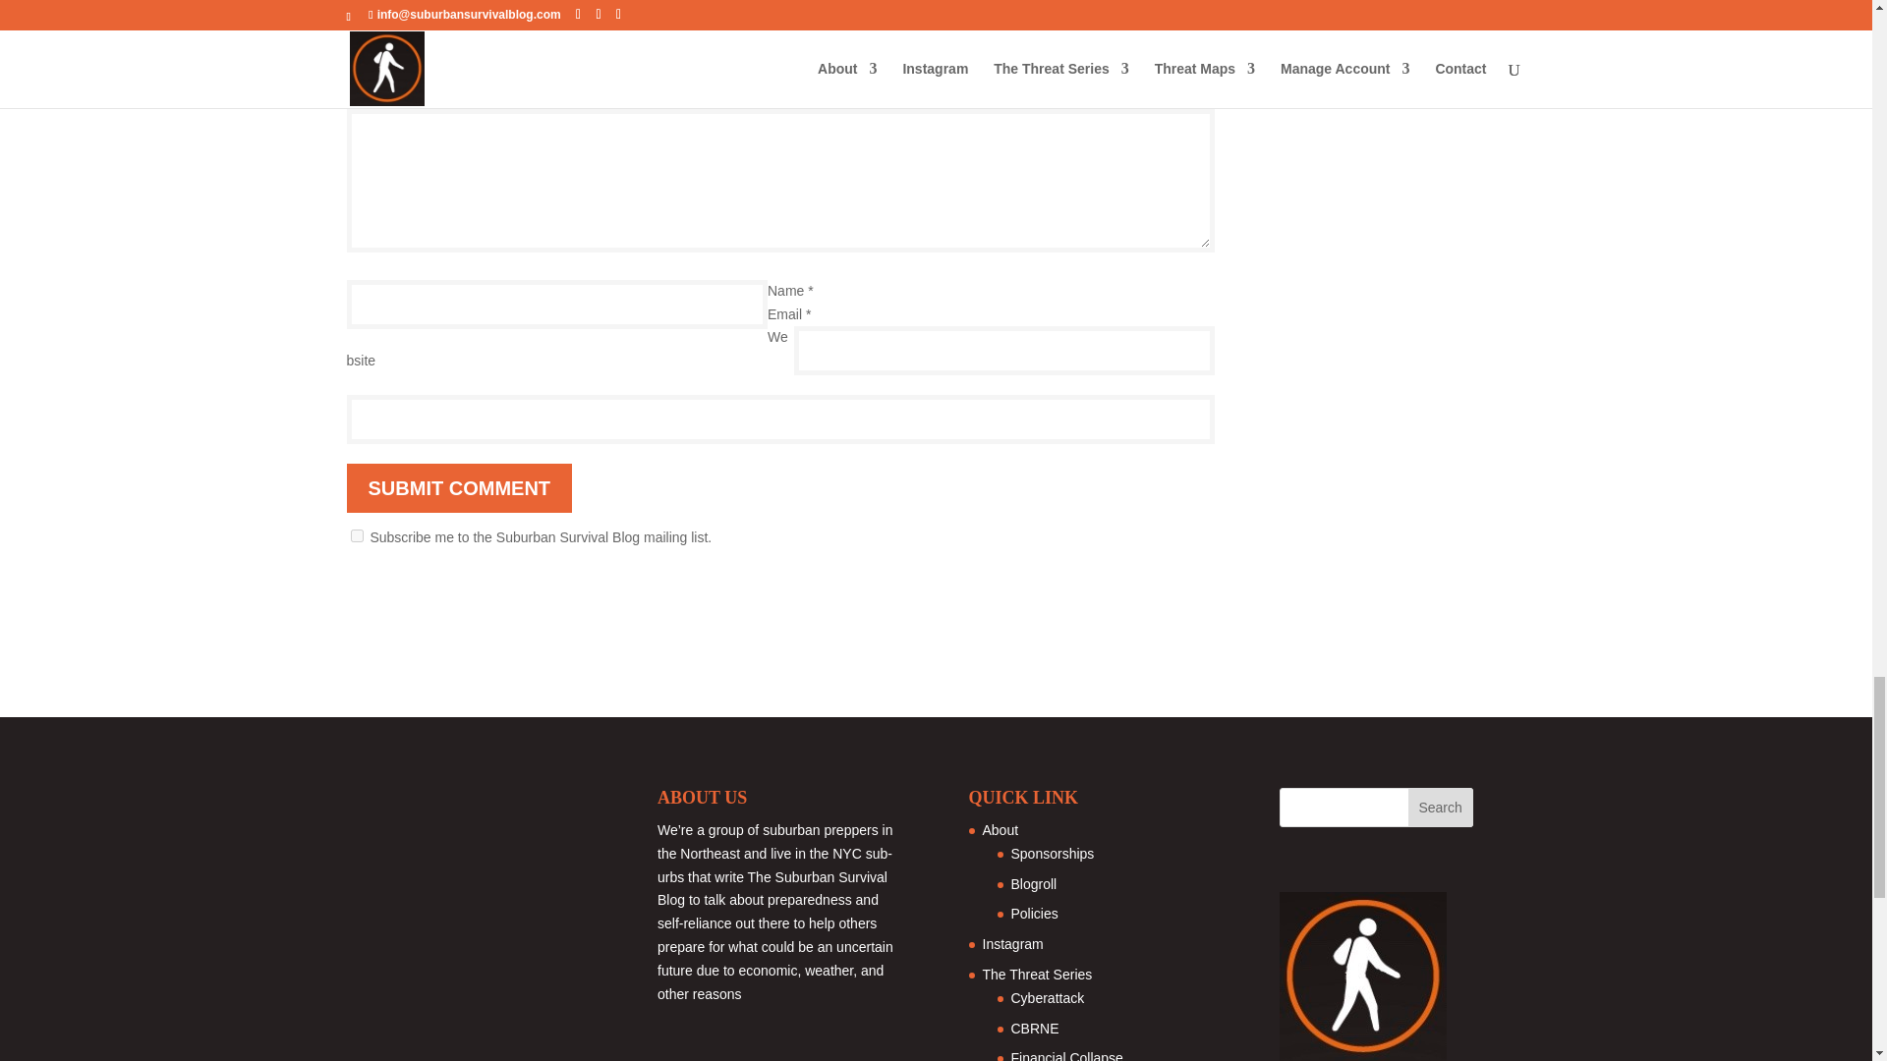  What do you see at coordinates (1441, 808) in the screenshot?
I see `Search` at bounding box center [1441, 808].